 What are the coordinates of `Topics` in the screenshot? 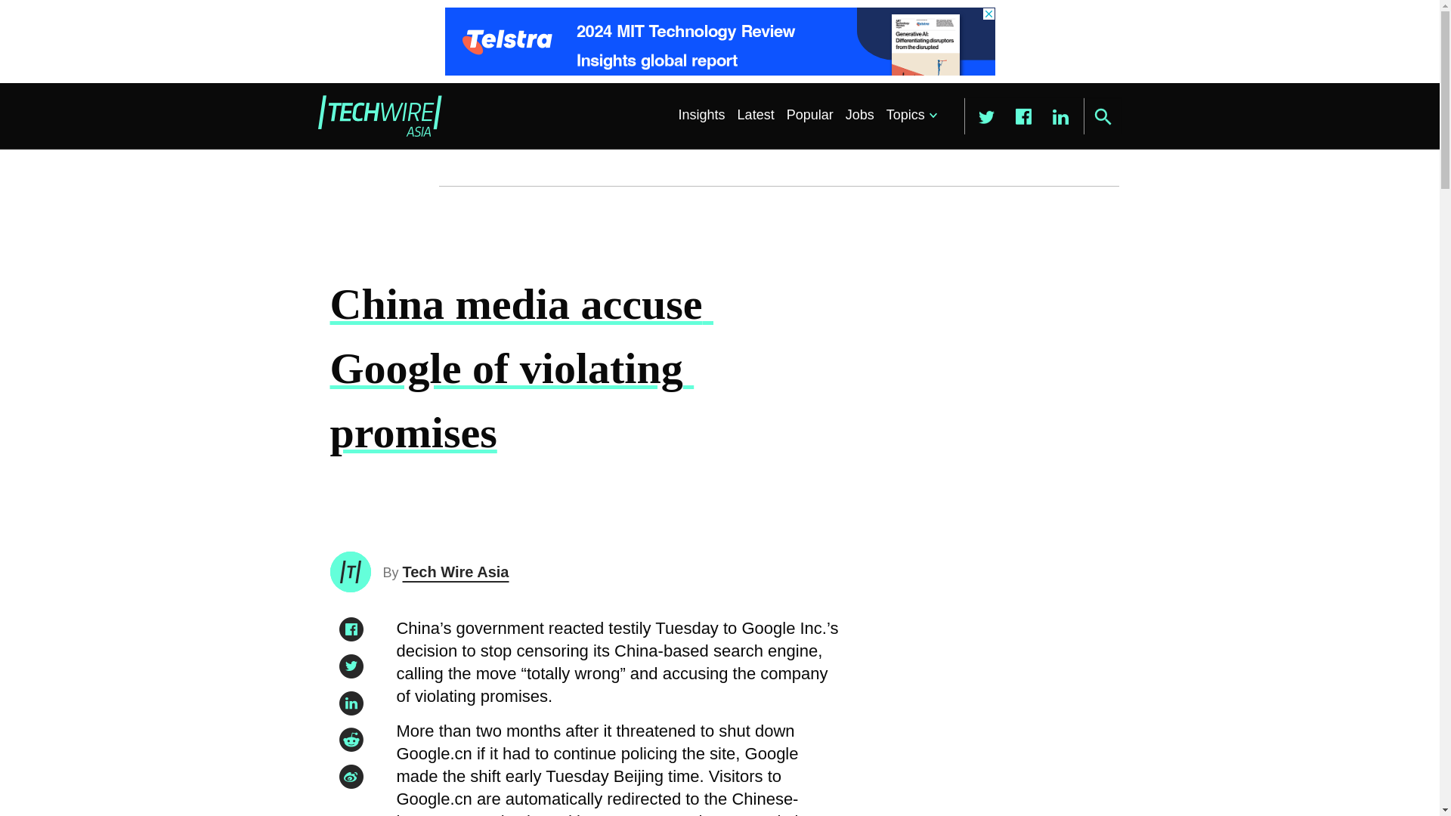 It's located at (908, 115).